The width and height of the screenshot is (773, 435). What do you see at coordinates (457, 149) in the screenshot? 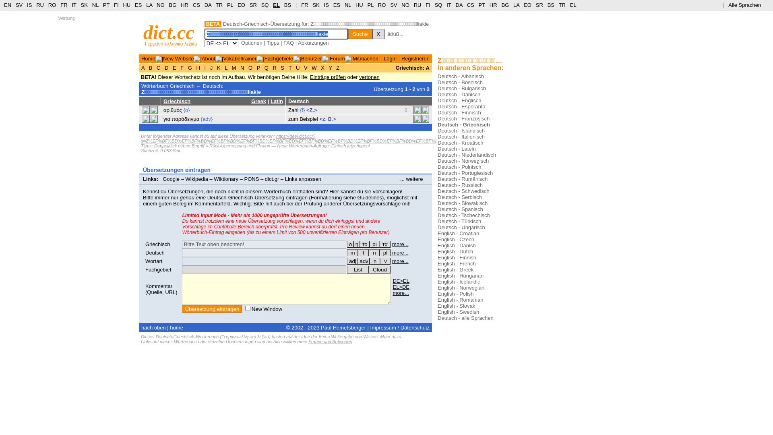
I see `Deutsch - Latein` at bounding box center [457, 149].